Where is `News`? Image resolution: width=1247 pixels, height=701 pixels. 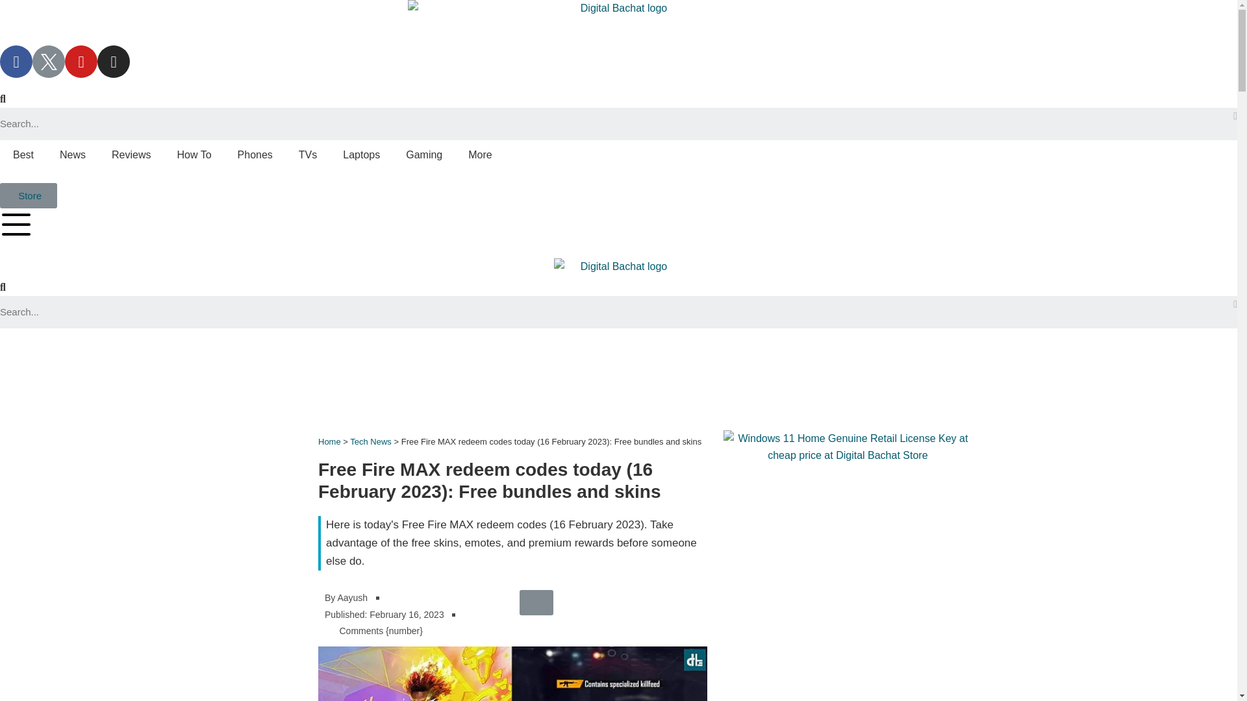
News is located at coordinates (73, 155).